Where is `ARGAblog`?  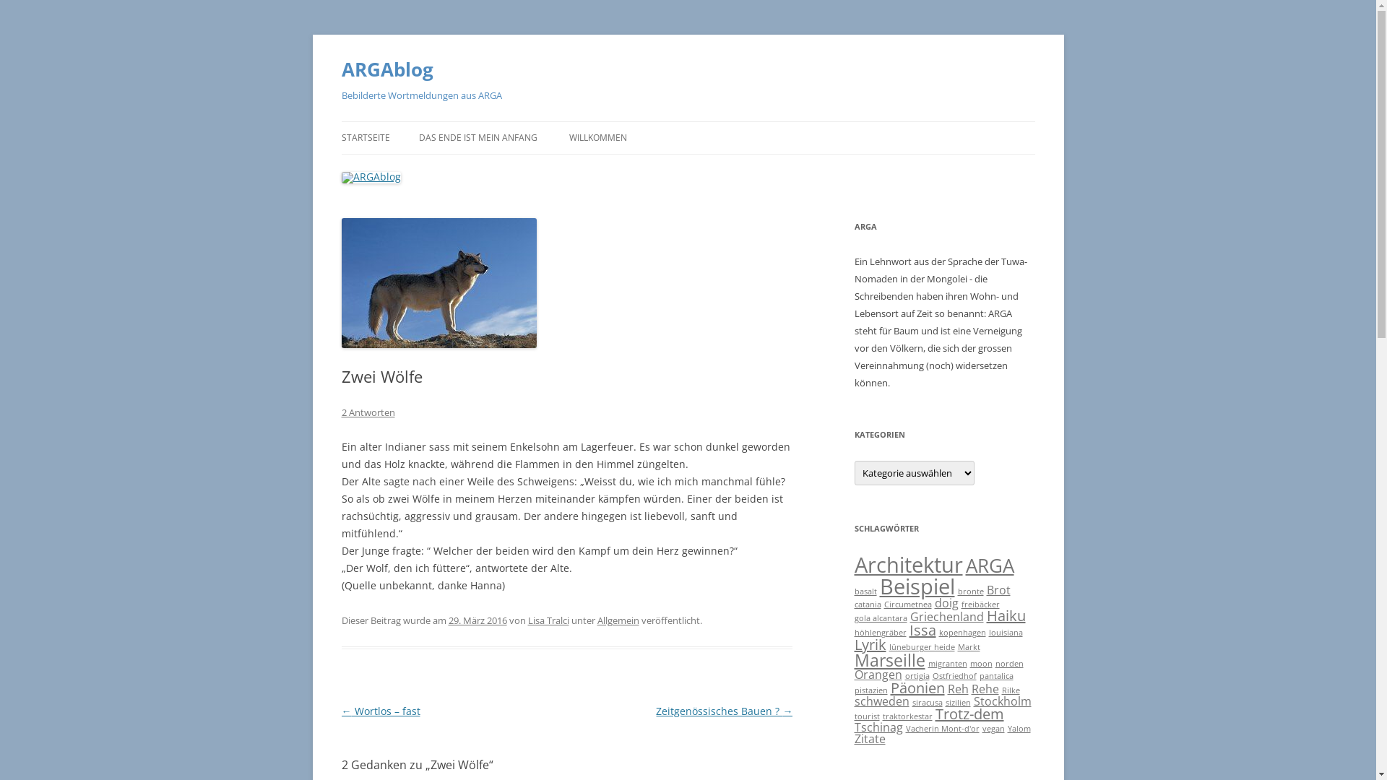
ARGAblog is located at coordinates (387, 69).